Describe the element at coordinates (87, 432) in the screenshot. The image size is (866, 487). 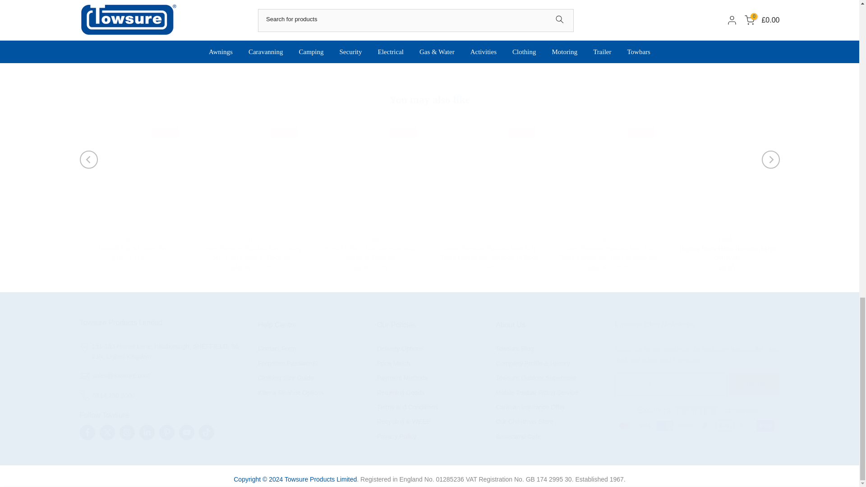
I see `Follow on Facebook` at that location.